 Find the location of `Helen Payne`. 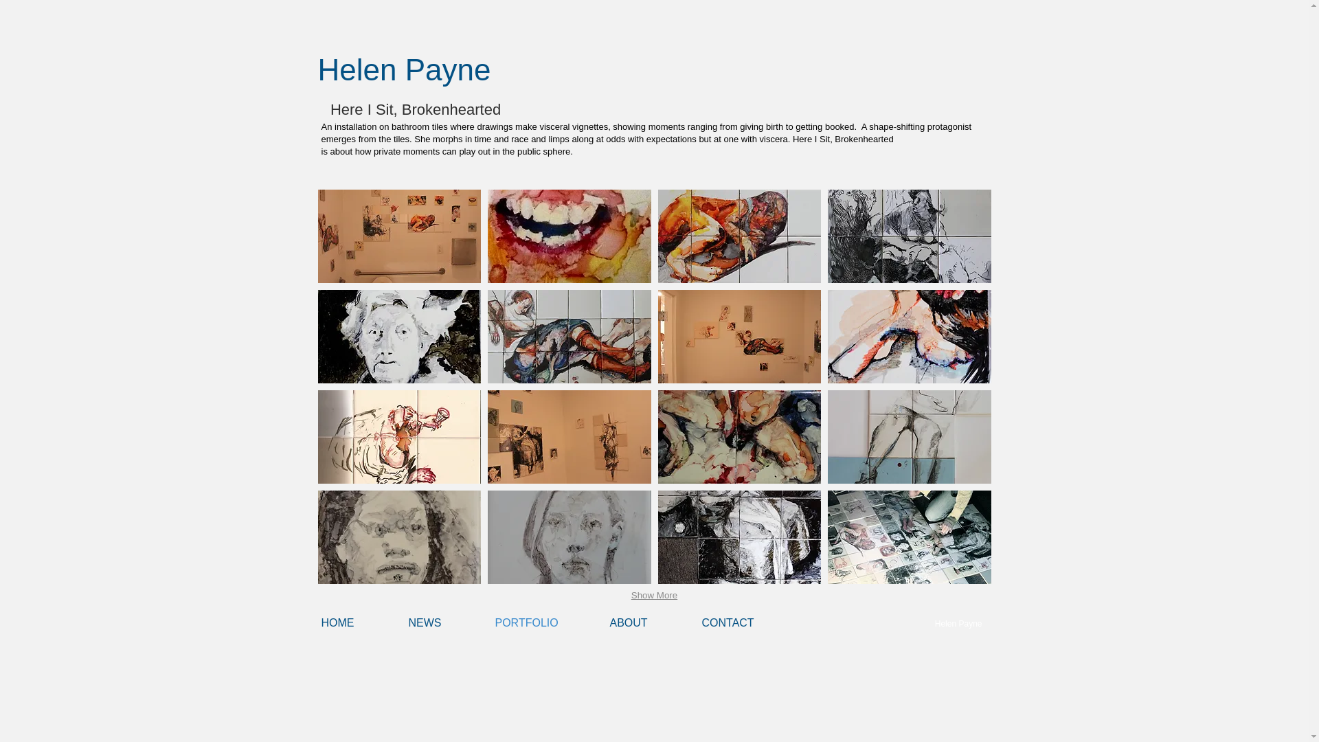

Helen Payne is located at coordinates (404, 69).